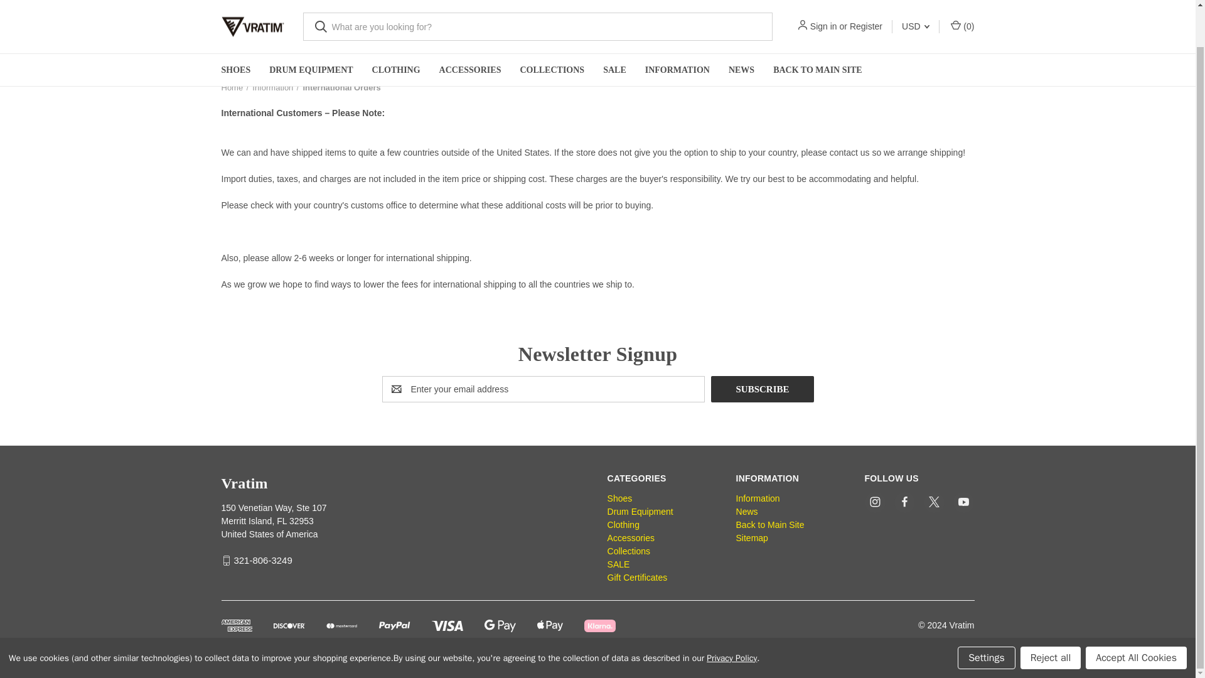 The height and width of the screenshot is (678, 1205). I want to click on ACCESSORIES, so click(471, 29).